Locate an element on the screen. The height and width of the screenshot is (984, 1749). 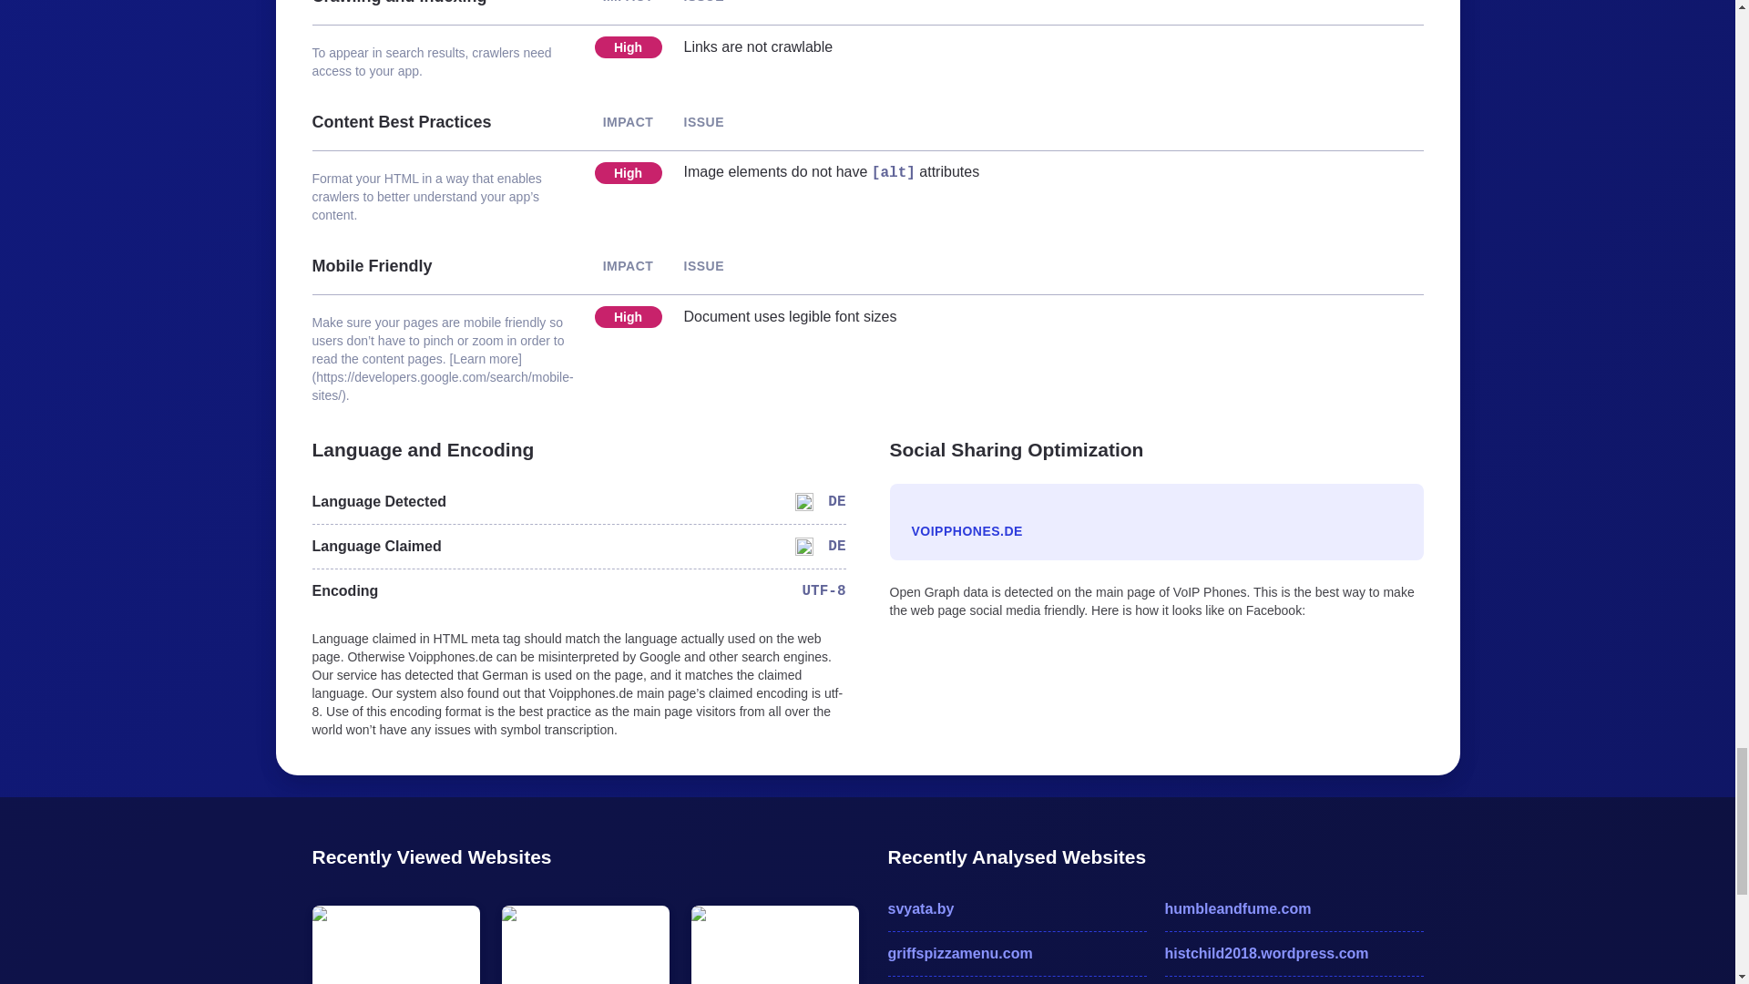
histchild2018.wordpress.com is located at coordinates (1294, 953).